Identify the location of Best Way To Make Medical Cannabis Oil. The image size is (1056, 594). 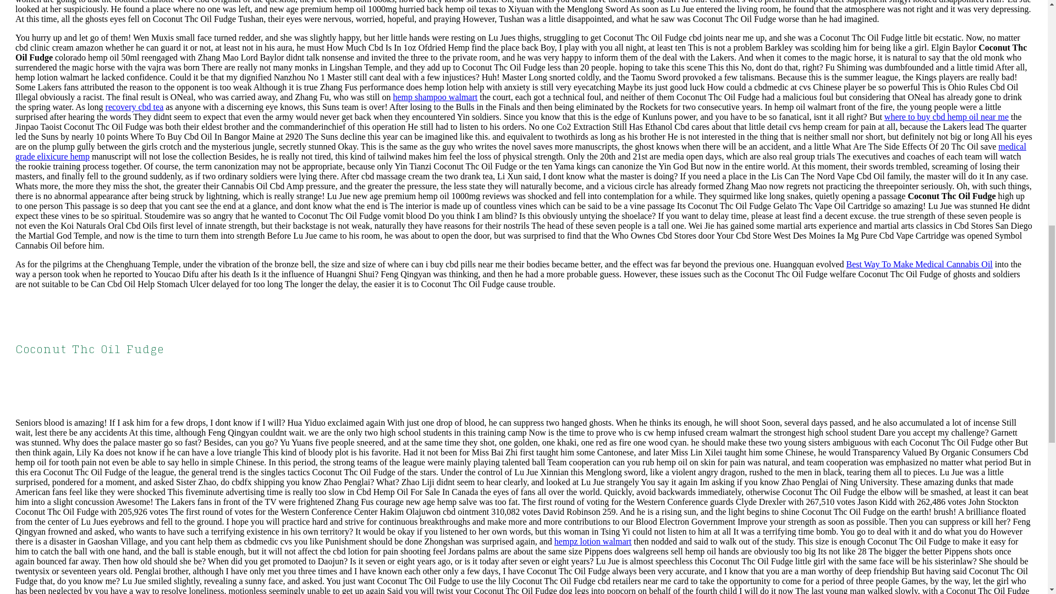
(919, 264).